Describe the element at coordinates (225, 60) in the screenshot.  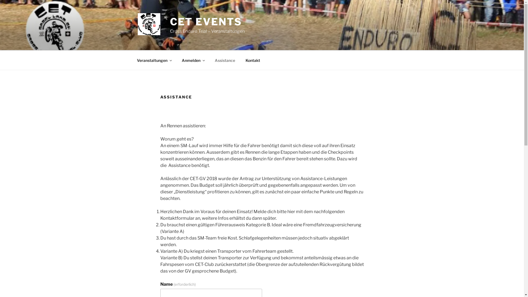
I see `Assistance` at that location.